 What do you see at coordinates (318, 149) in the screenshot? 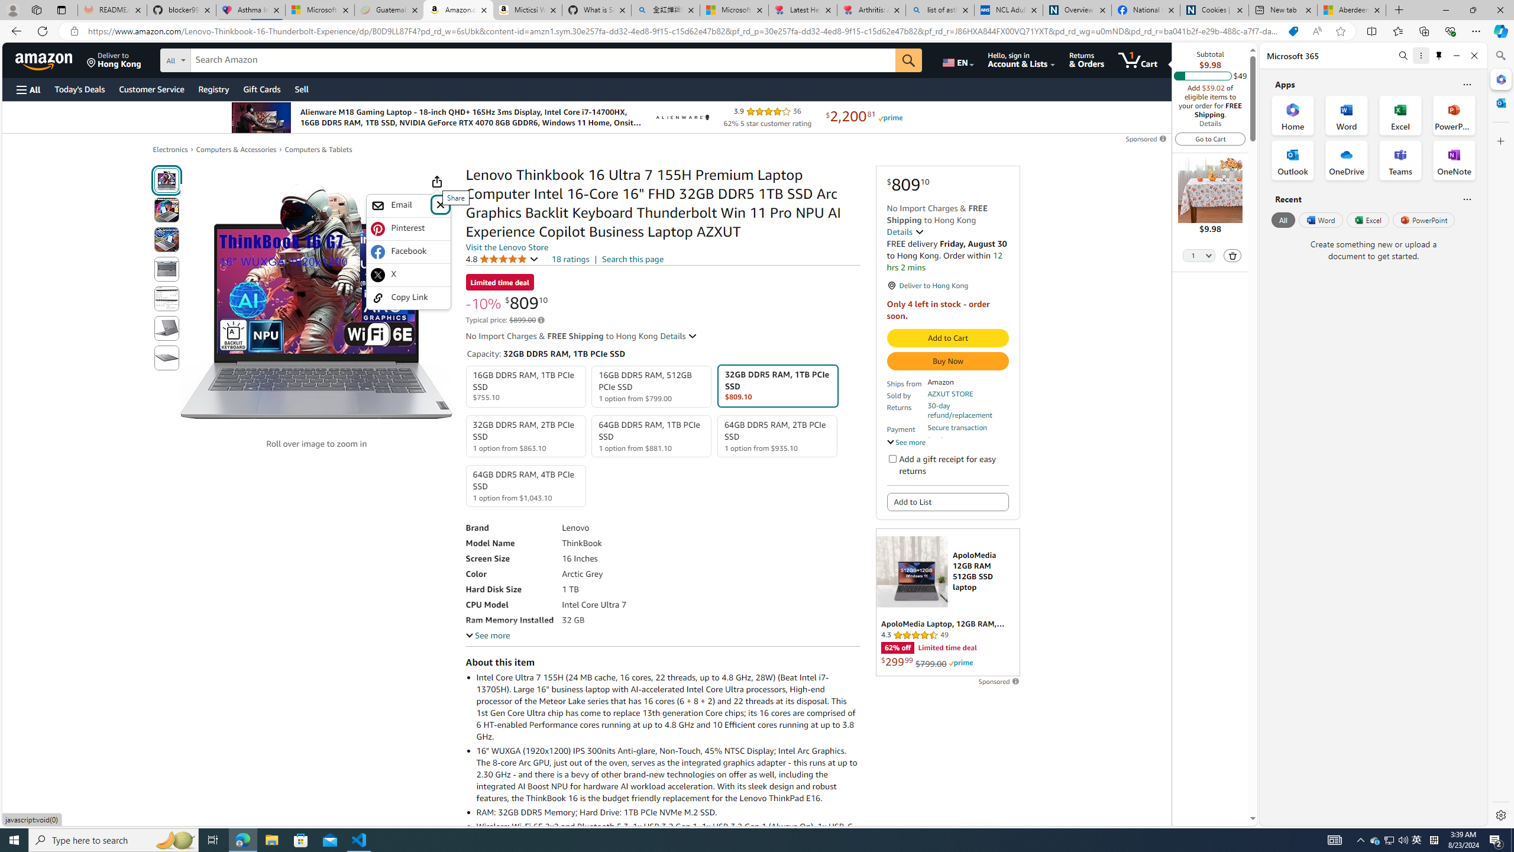
I see `Computers & Tablets` at bounding box center [318, 149].